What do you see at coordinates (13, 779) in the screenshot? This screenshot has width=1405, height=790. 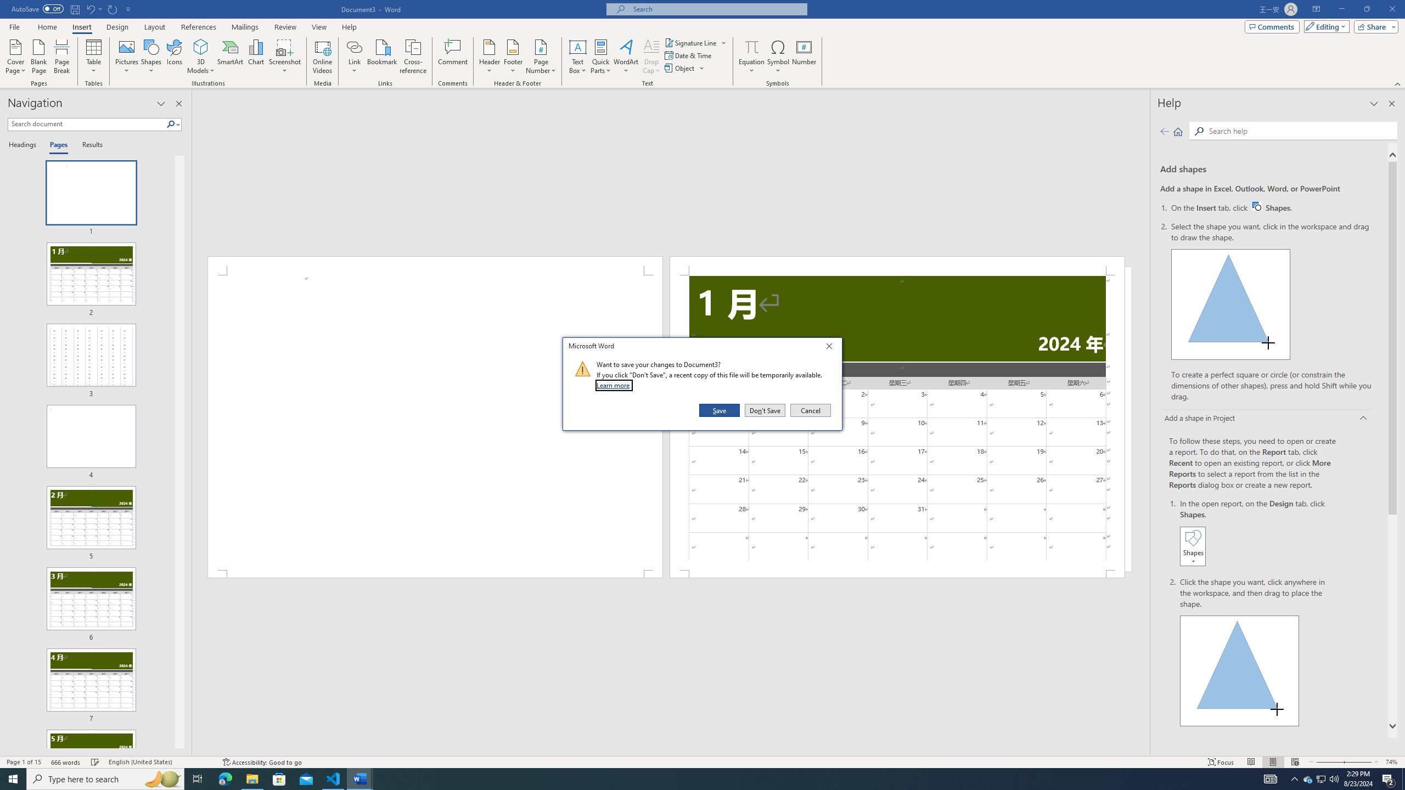 I see `Start` at bounding box center [13, 779].